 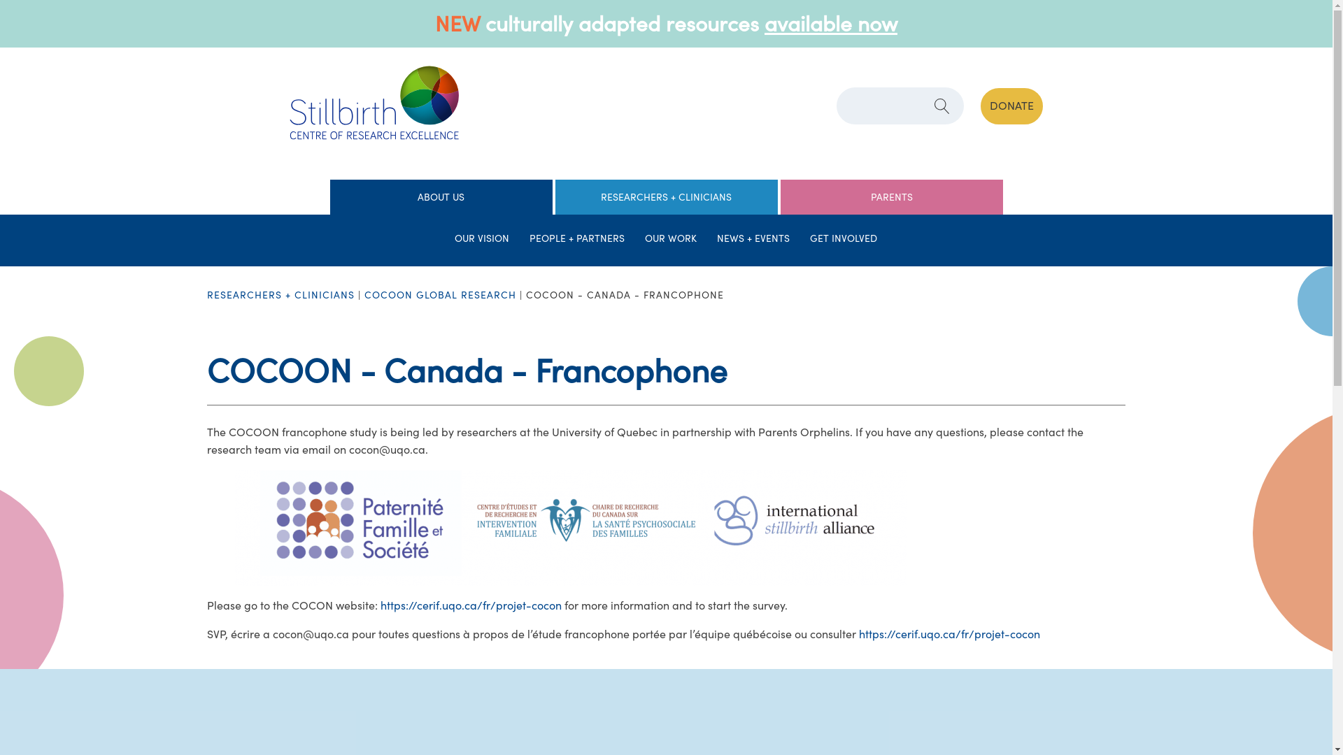 I want to click on NEWS + EVENTS, so click(x=754, y=240).